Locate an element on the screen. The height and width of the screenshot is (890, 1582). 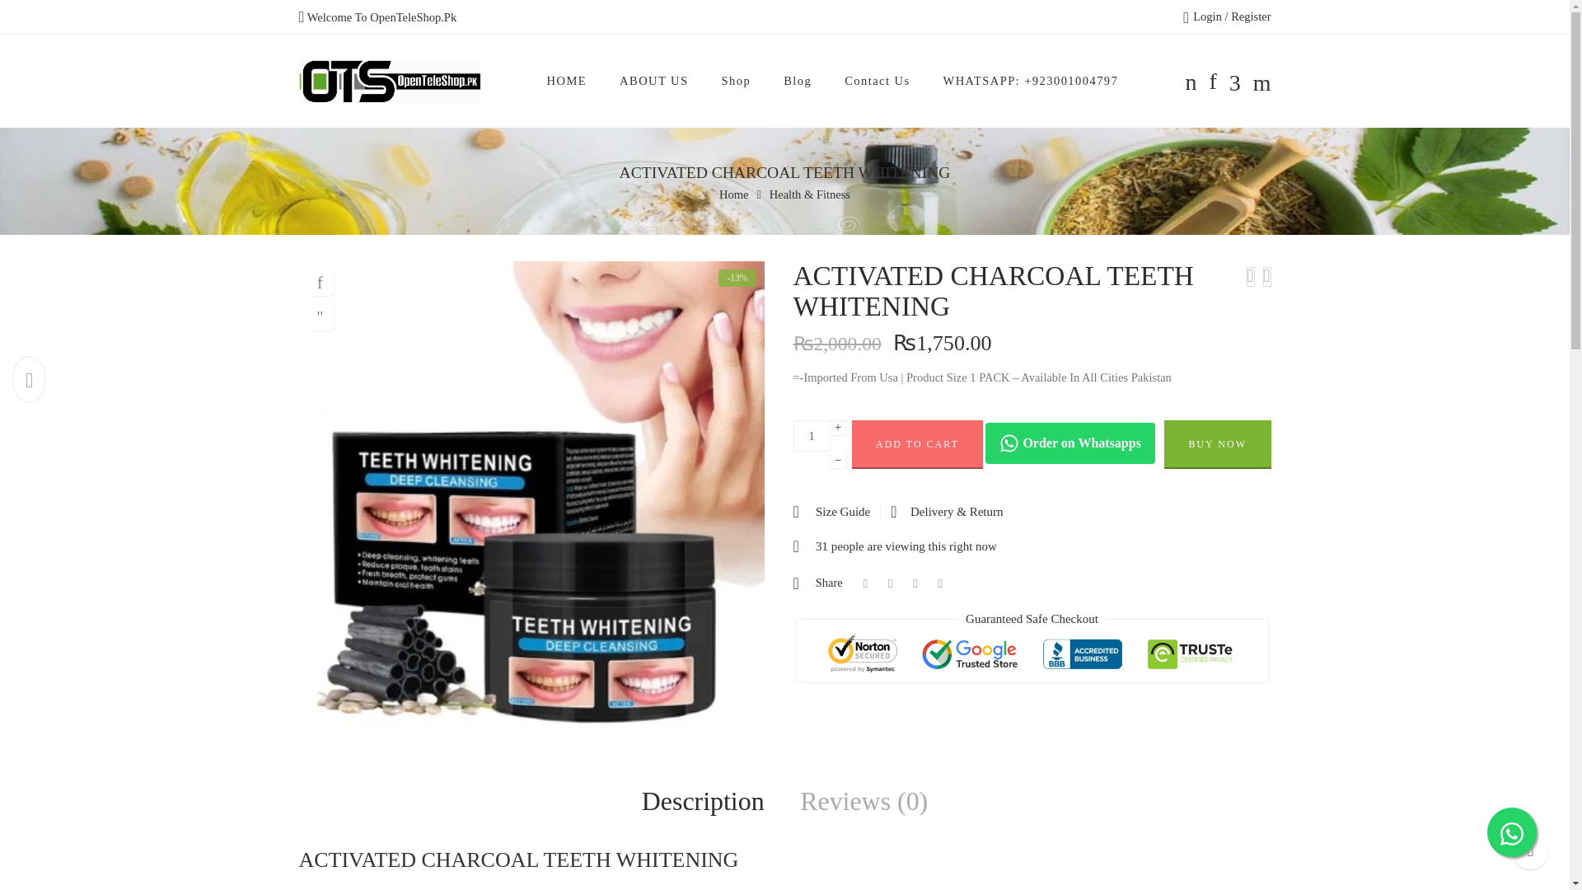
Contact Us is located at coordinates (877, 81).